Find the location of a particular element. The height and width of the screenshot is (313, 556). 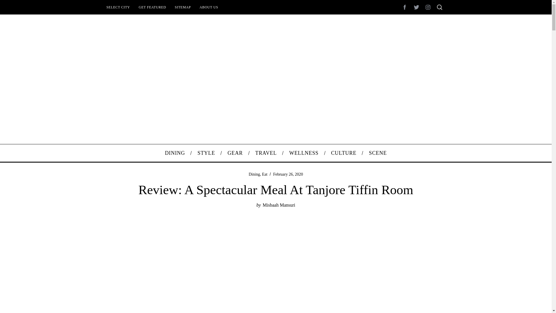

TRAVEL is located at coordinates (266, 153).